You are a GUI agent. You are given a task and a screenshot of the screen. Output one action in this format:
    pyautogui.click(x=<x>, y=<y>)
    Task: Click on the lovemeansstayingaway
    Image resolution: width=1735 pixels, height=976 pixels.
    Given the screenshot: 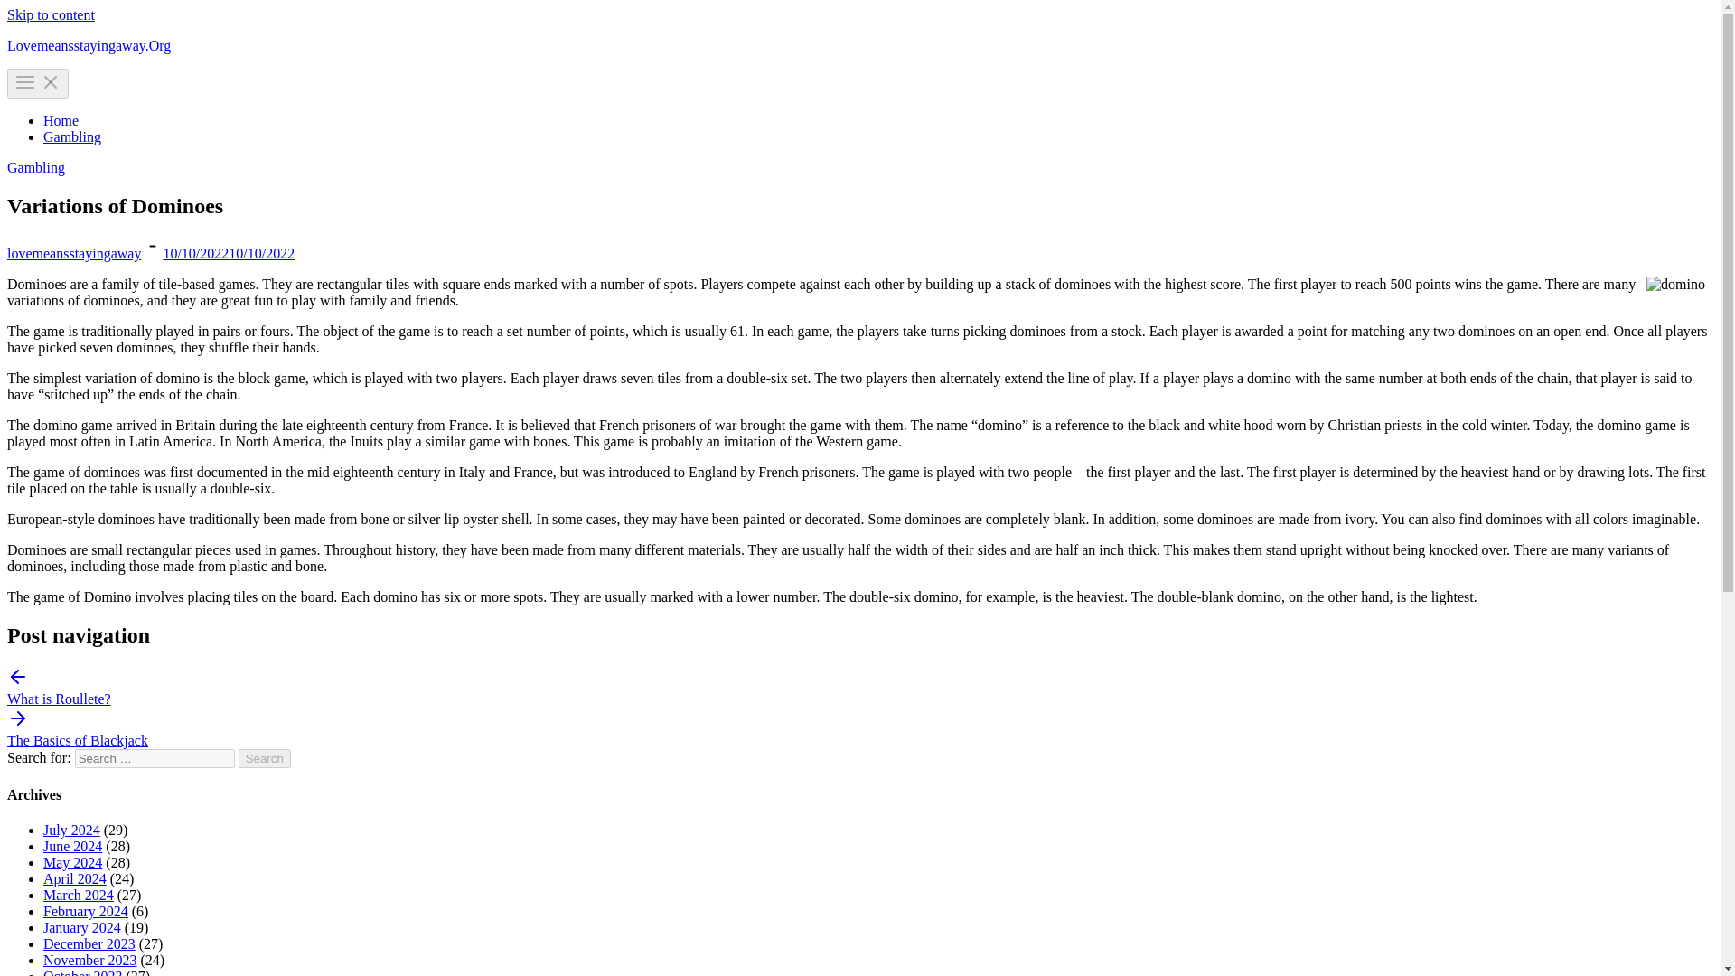 What is the action you would take?
    pyautogui.click(x=73, y=253)
    